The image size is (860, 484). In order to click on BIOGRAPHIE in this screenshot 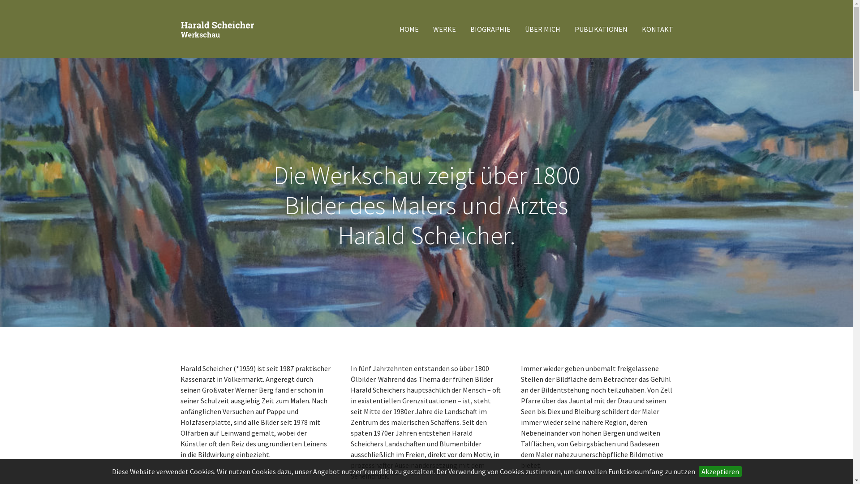, I will do `click(490, 29)`.